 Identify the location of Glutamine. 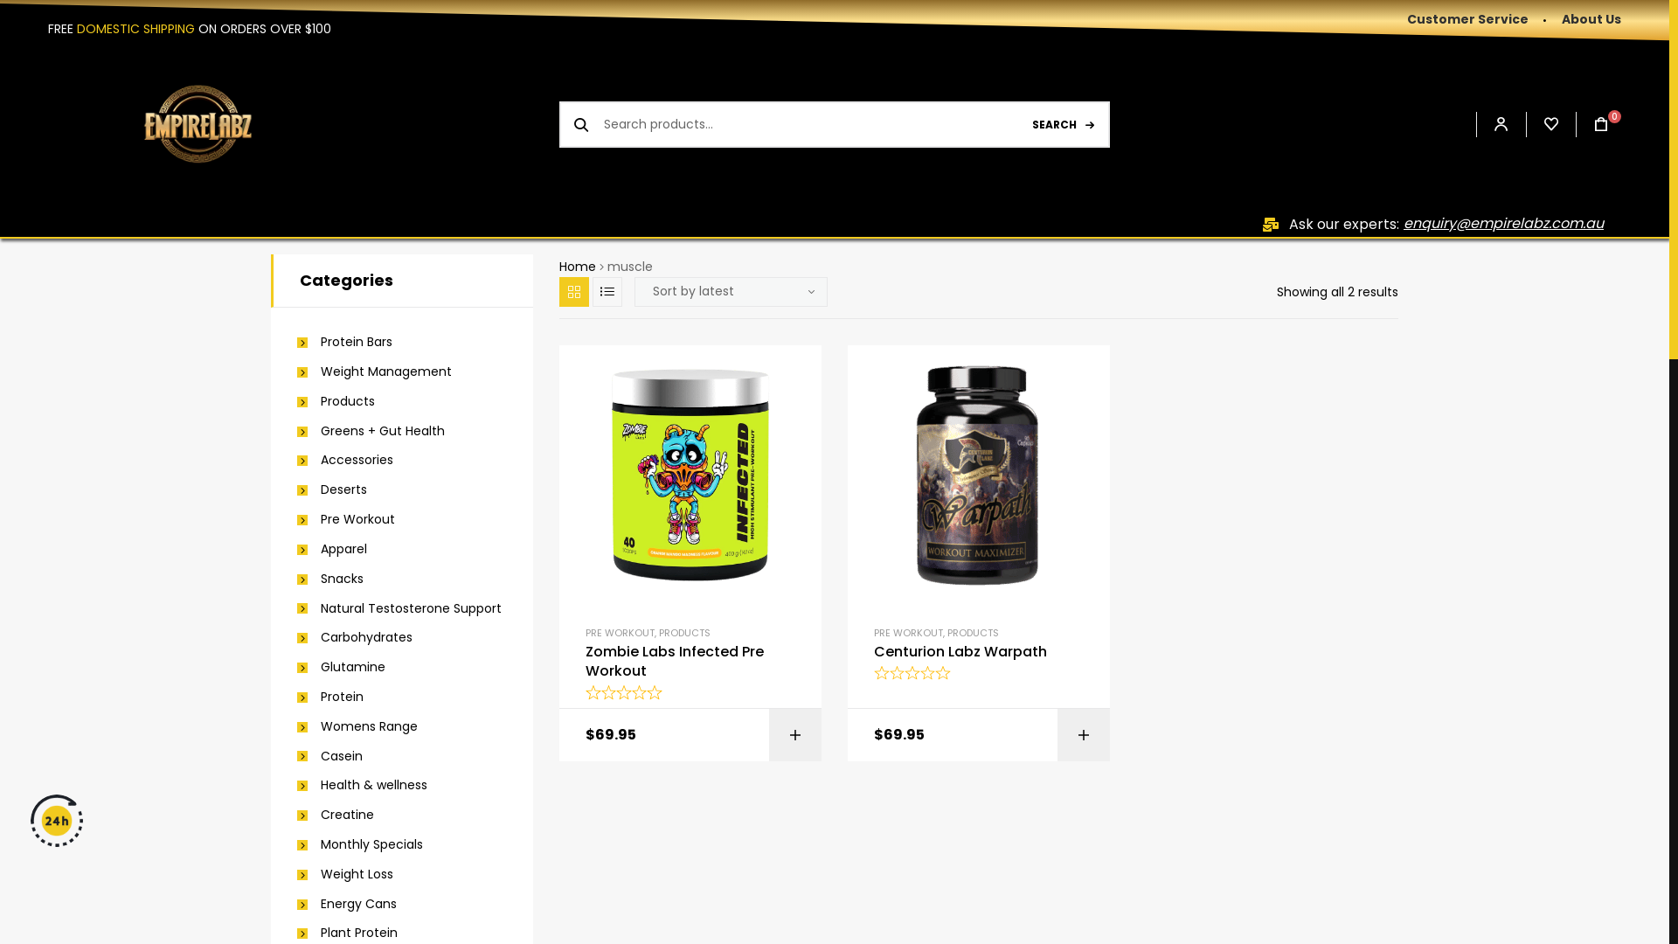
(341, 668).